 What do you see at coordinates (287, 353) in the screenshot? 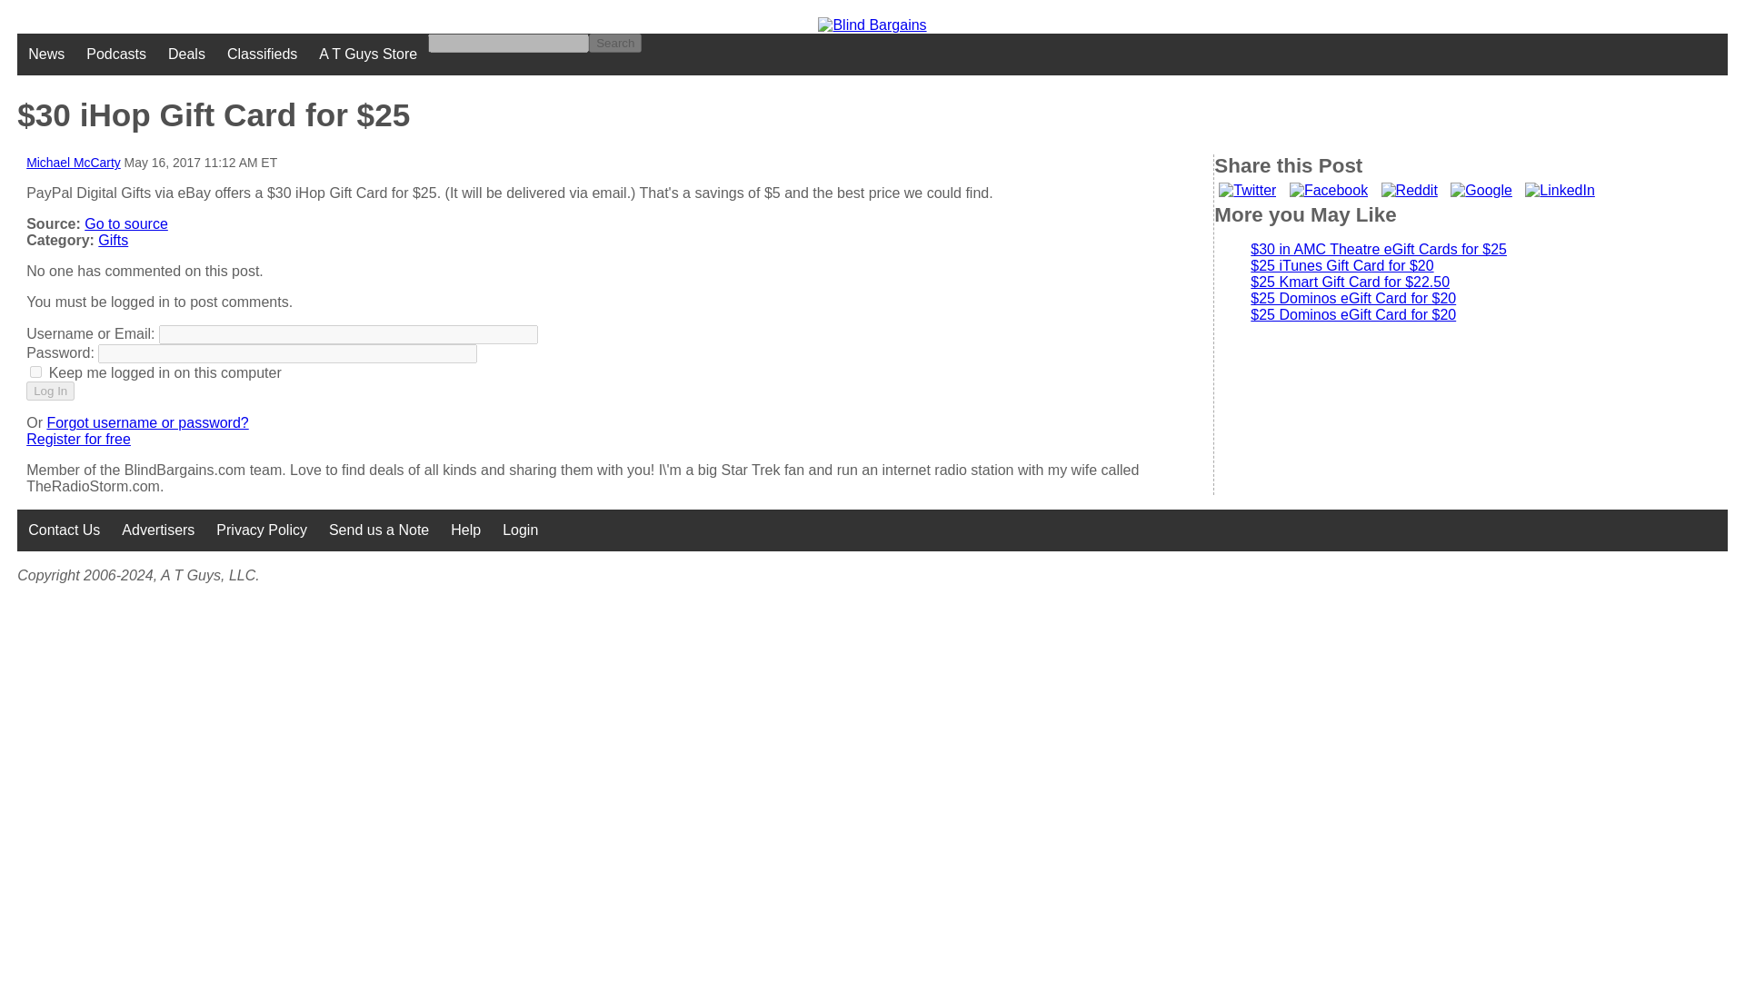
I see `password` at bounding box center [287, 353].